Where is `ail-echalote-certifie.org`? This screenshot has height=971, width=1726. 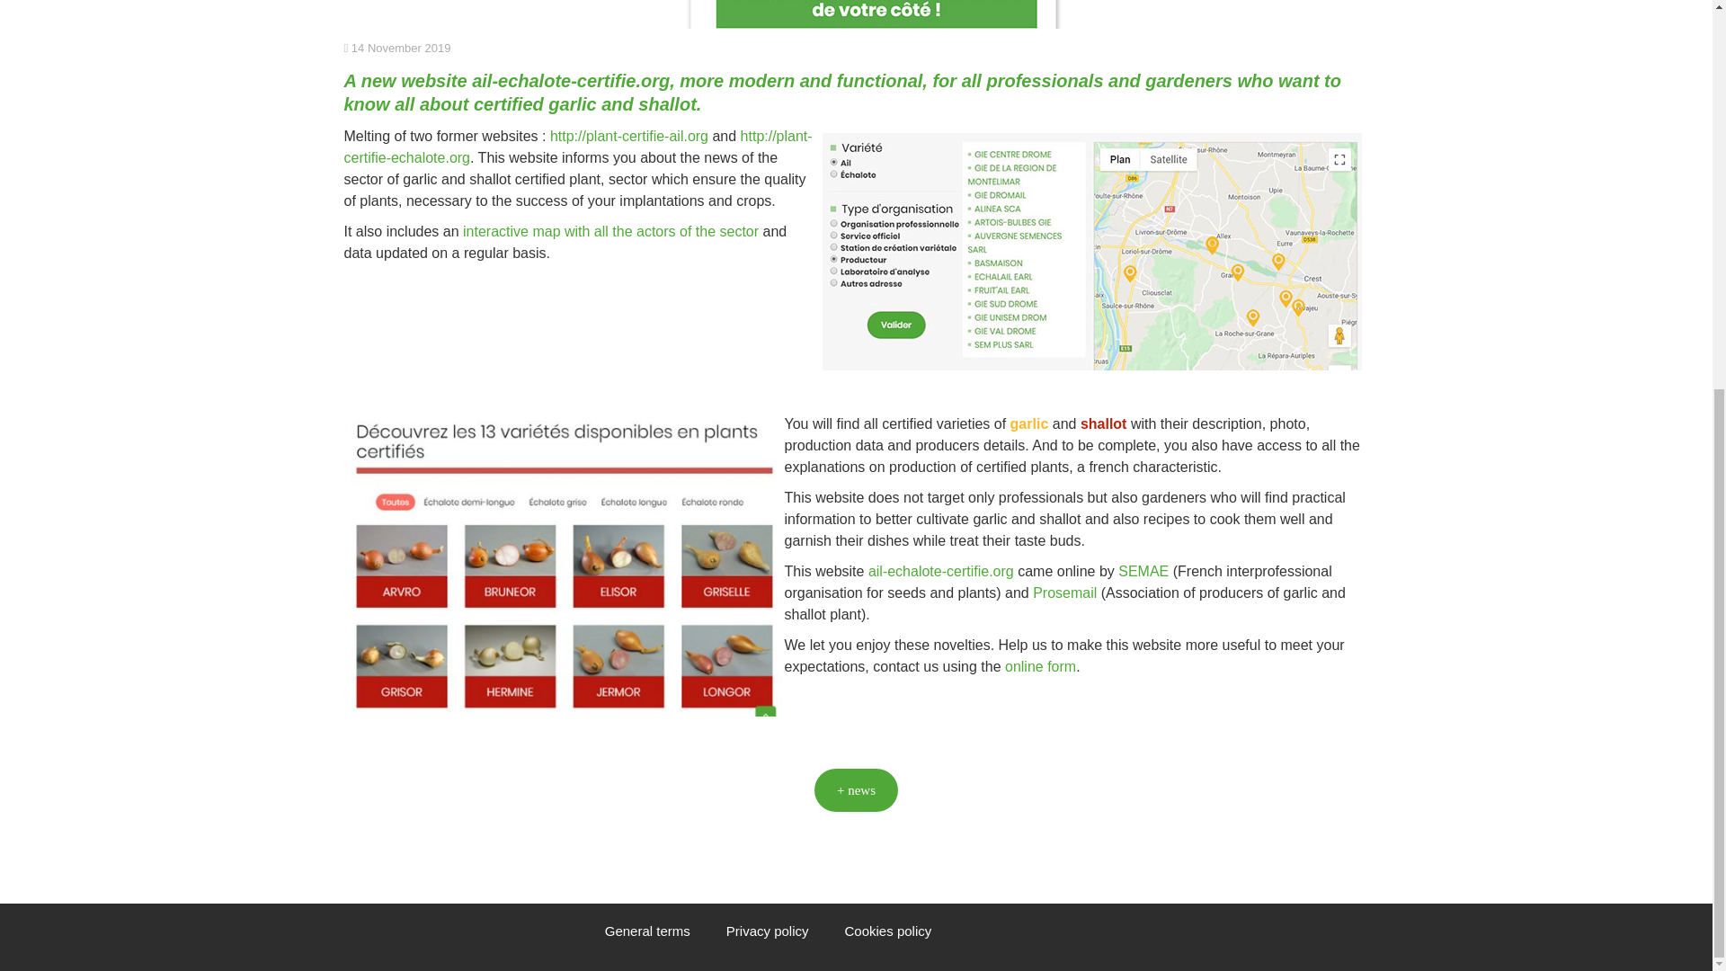 ail-echalote-certifie.org is located at coordinates (940, 571).